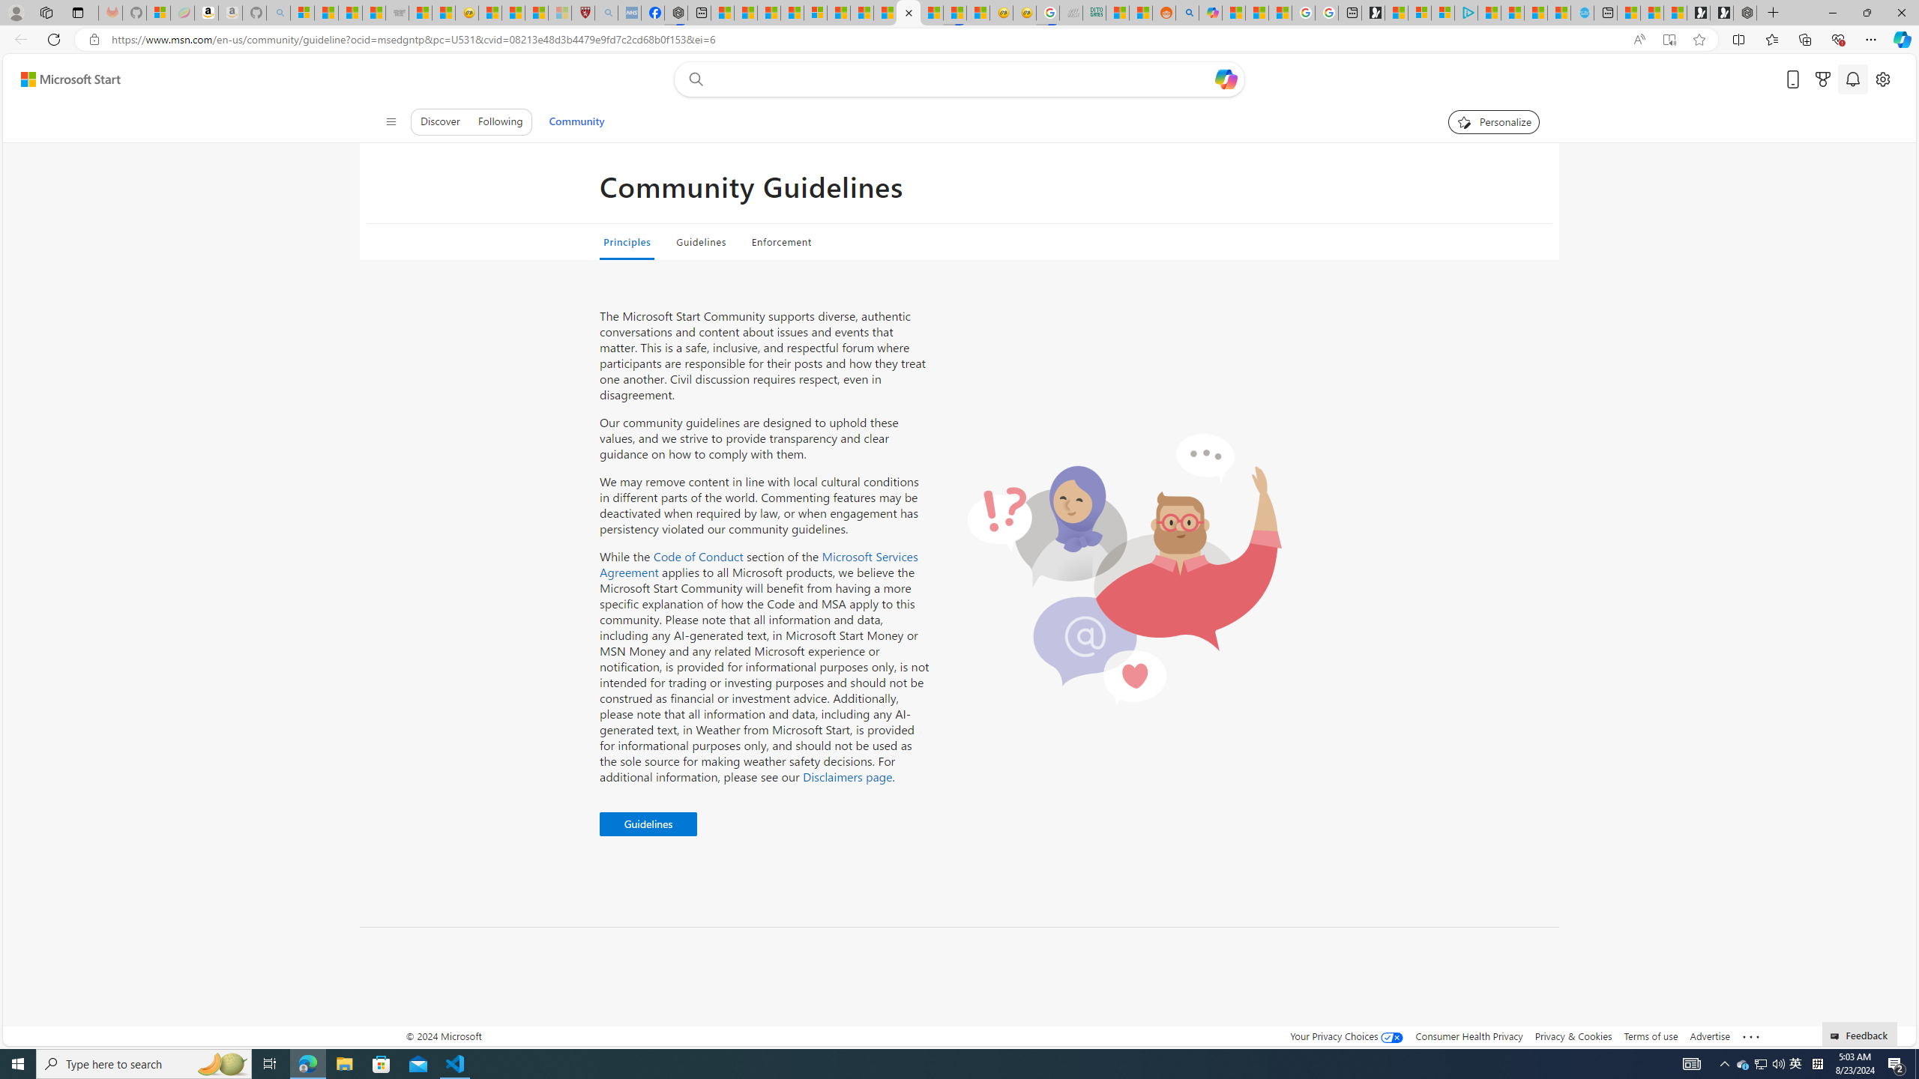 The height and width of the screenshot is (1079, 1919). I want to click on Guidelines , so click(648, 824).